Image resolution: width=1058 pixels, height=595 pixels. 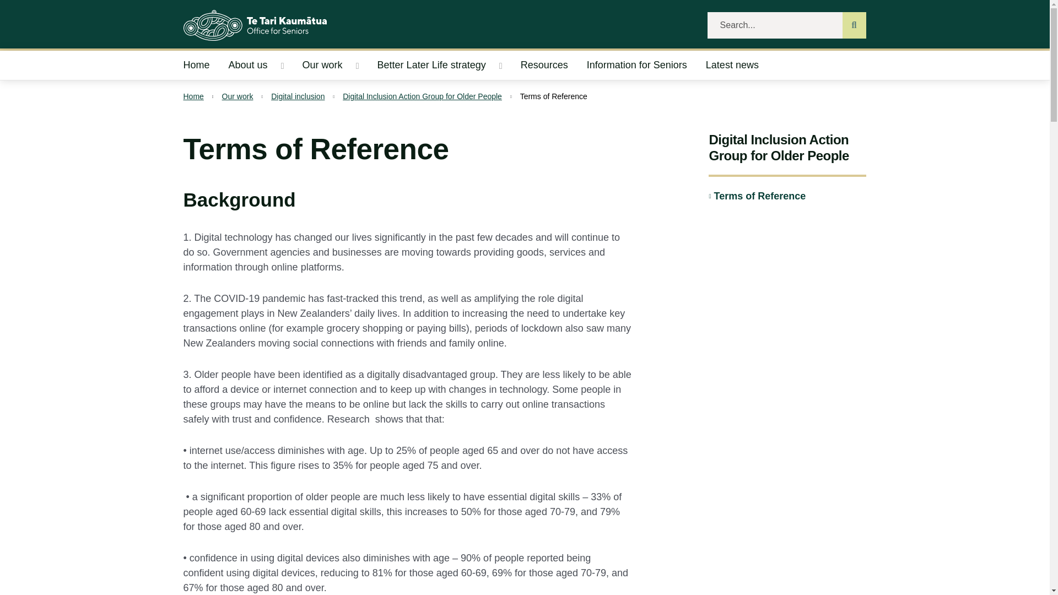 What do you see at coordinates (757, 196) in the screenshot?
I see `Terms of Reference` at bounding box center [757, 196].